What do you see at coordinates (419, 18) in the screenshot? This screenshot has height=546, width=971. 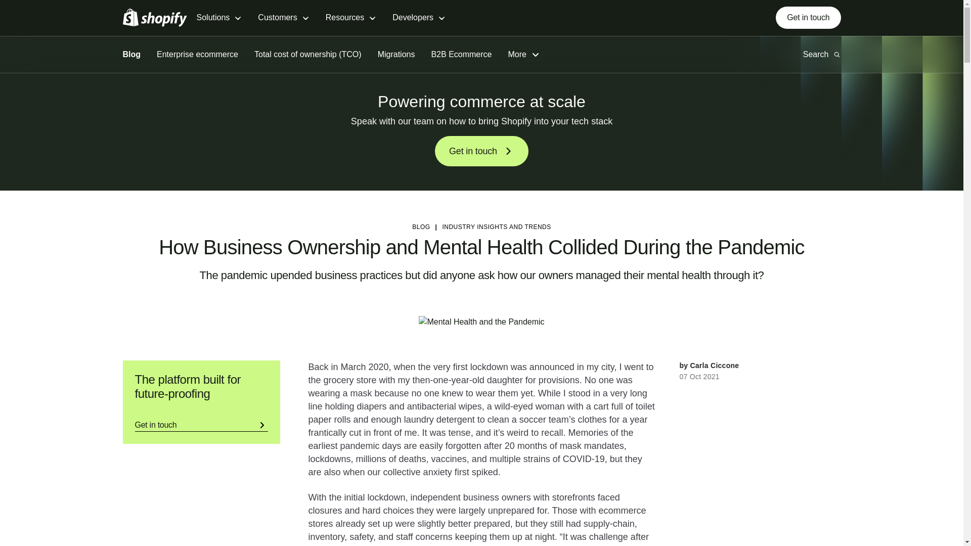 I see `Developers` at bounding box center [419, 18].